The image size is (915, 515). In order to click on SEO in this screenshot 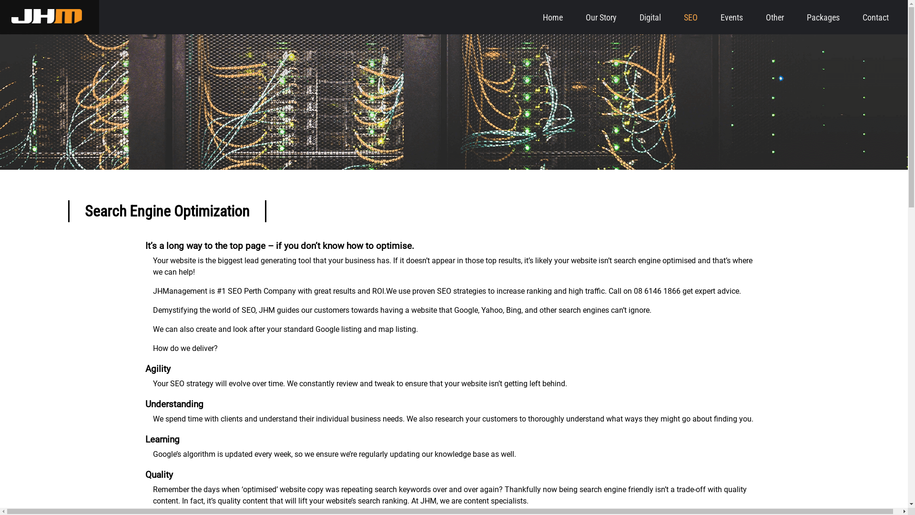, I will do `click(691, 17)`.